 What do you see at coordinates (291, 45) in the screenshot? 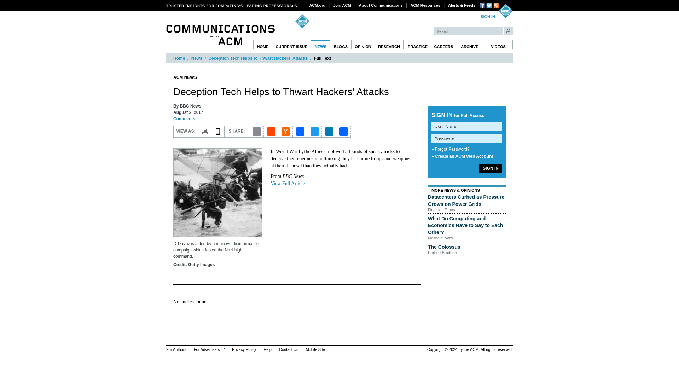
I see `CURRENT ISSUE` at bounding box center [291, 45].